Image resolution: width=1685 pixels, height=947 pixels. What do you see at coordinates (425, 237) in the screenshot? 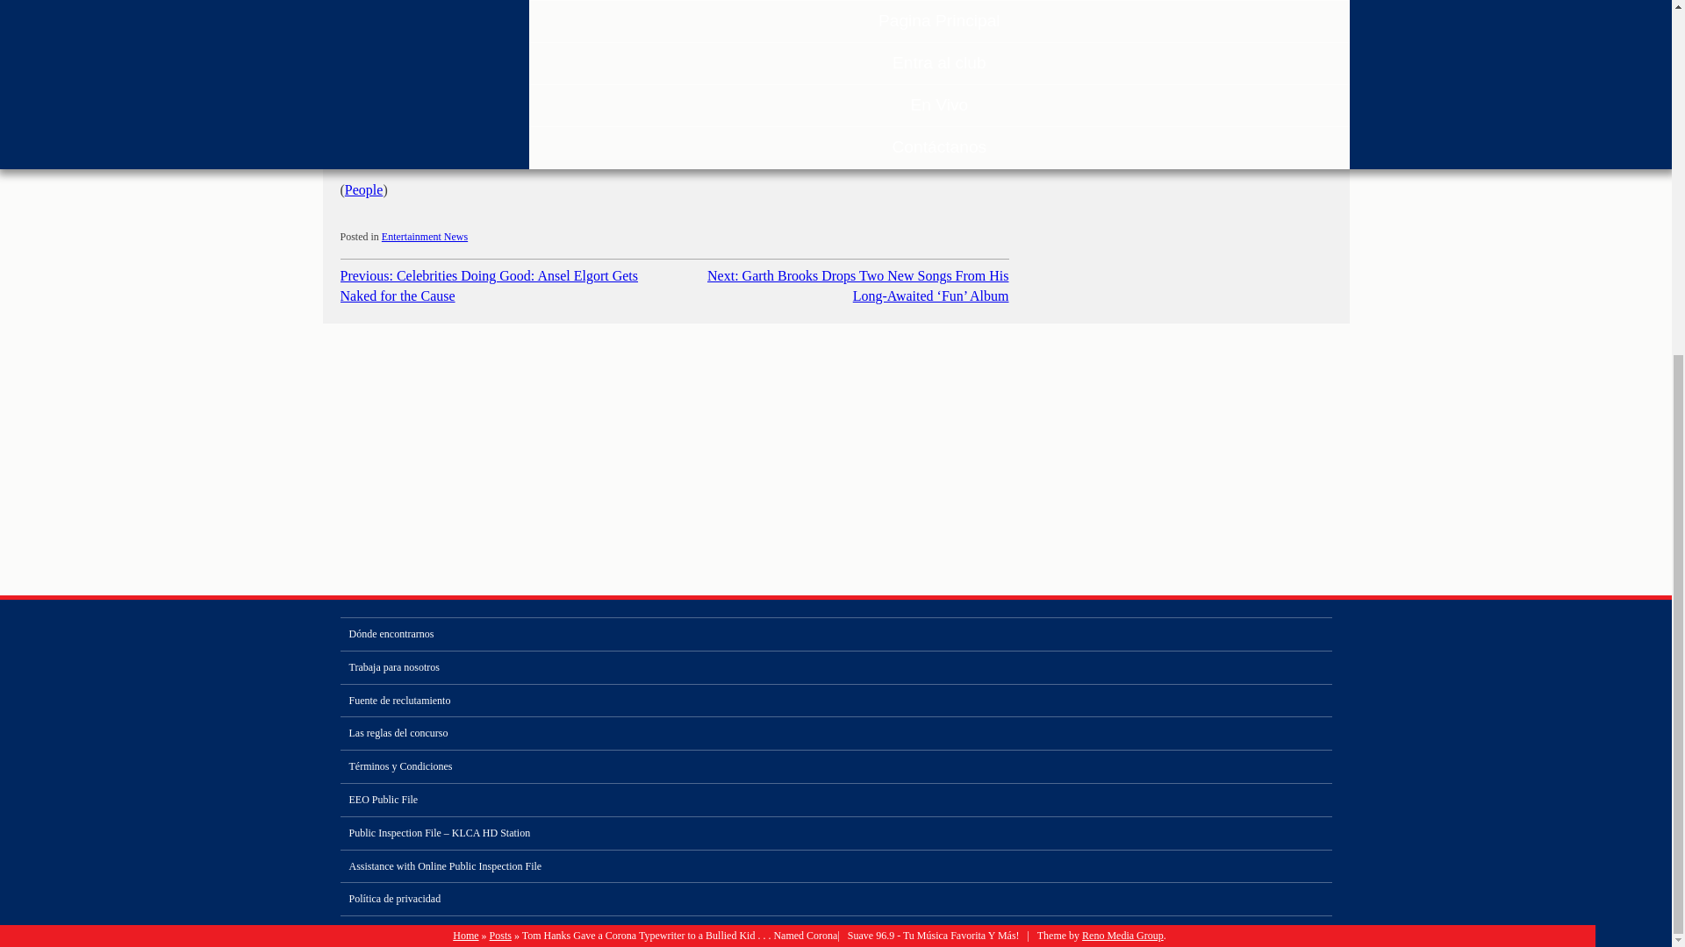
I see `Entertainment News` at bounding box center [425, 237].